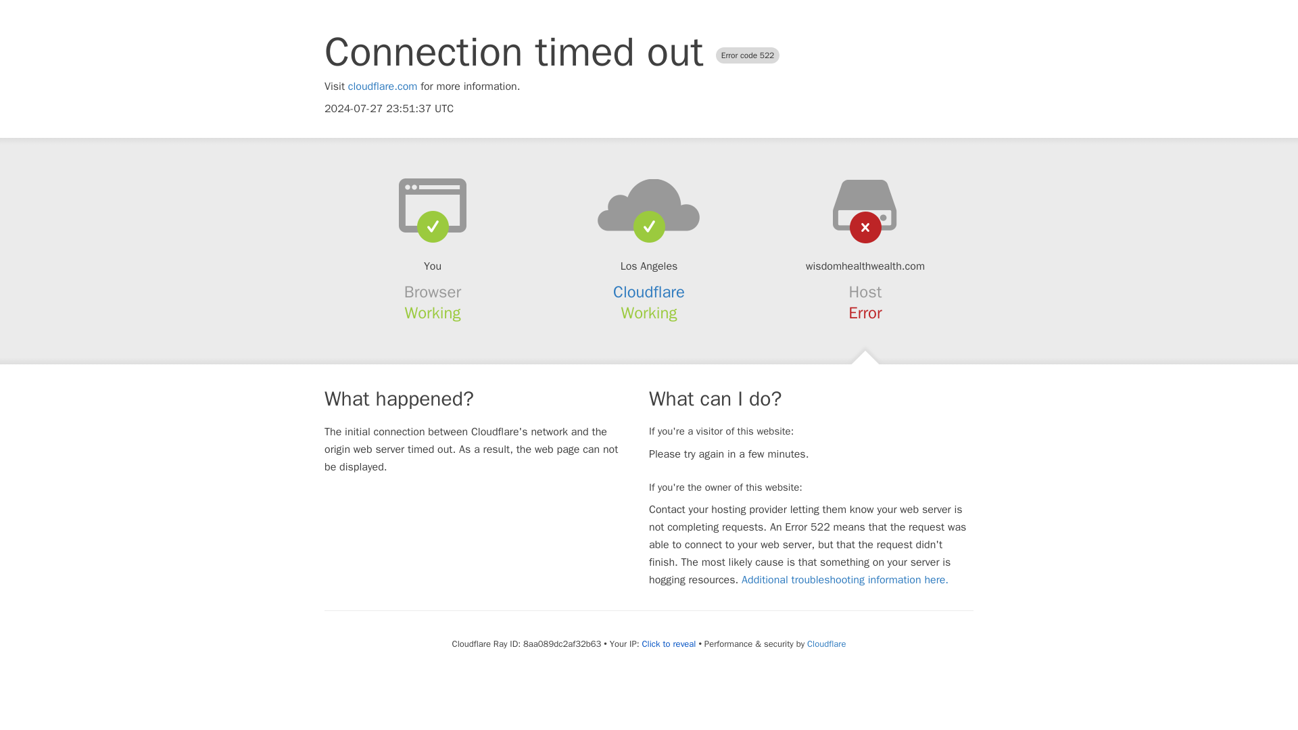 This screenshot has height=730, width=1298. I want to click on Additional troubleshooting information here., so click(845, 580).